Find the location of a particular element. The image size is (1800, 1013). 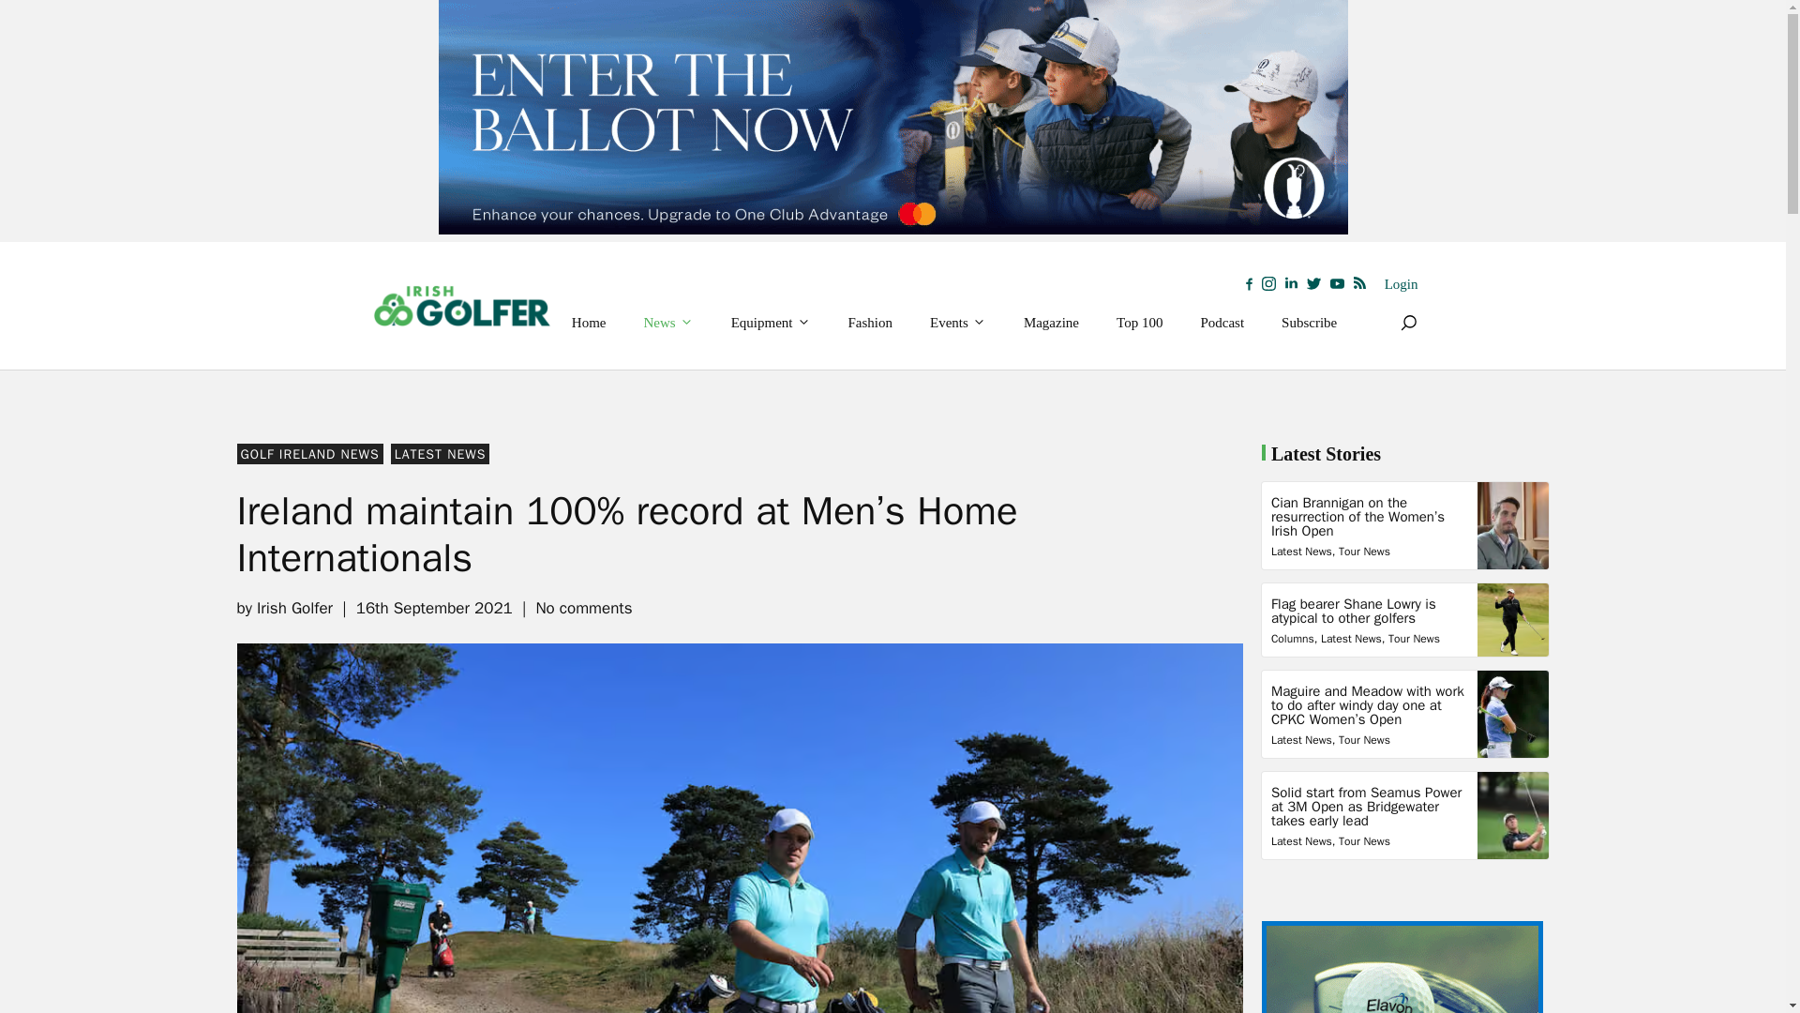

Magazine is located at coordinates (1051, 323).